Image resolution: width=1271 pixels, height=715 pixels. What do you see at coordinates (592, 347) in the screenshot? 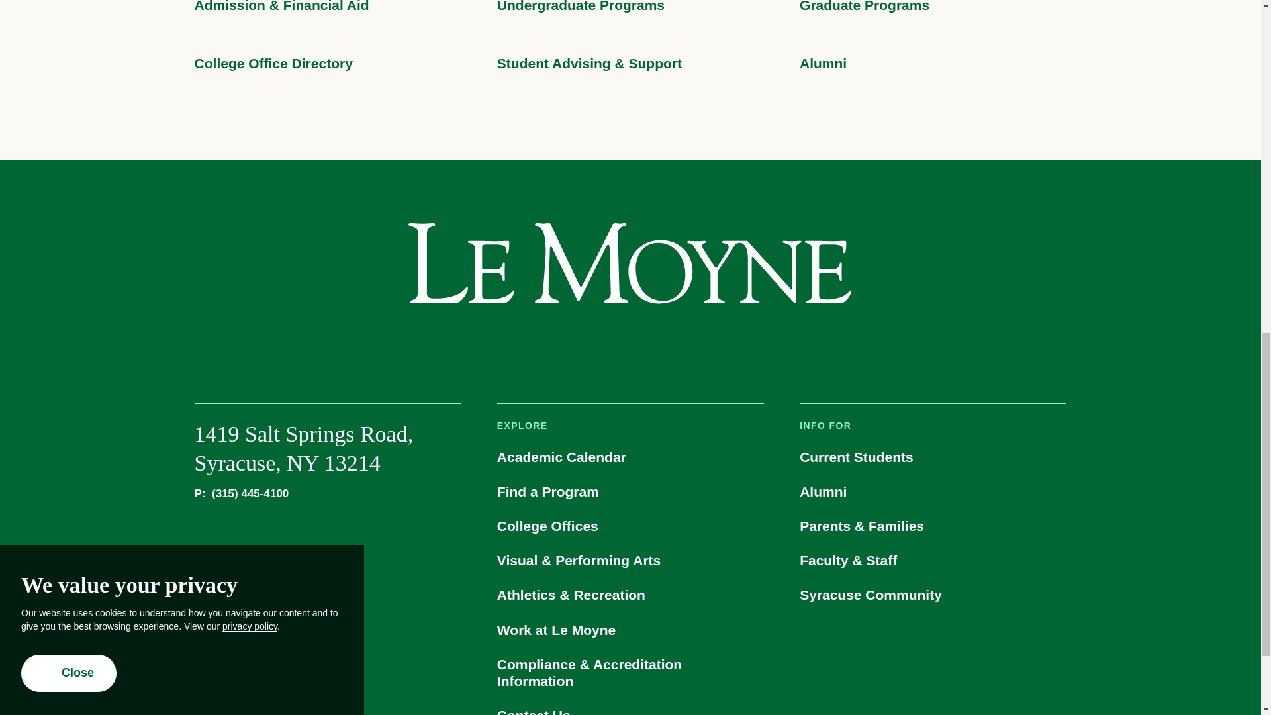
I see `Twitter` at bounding box center [592, 347].